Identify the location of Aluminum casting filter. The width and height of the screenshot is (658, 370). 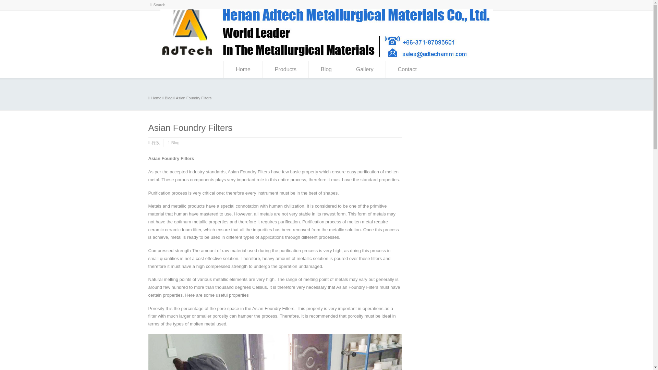
(327, 58).